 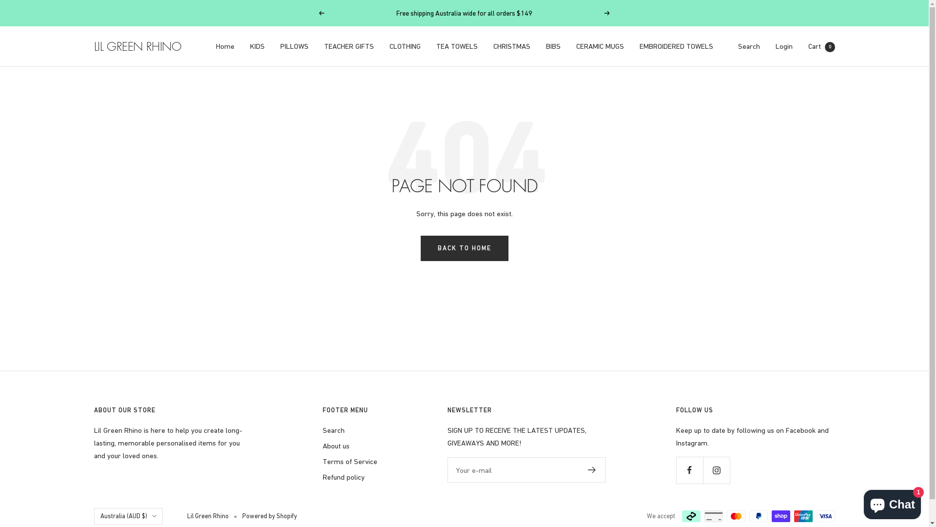 What do you see at coordinates (333, 430) in the screenshot?
I see `Search` at bounding box center [333, 430].